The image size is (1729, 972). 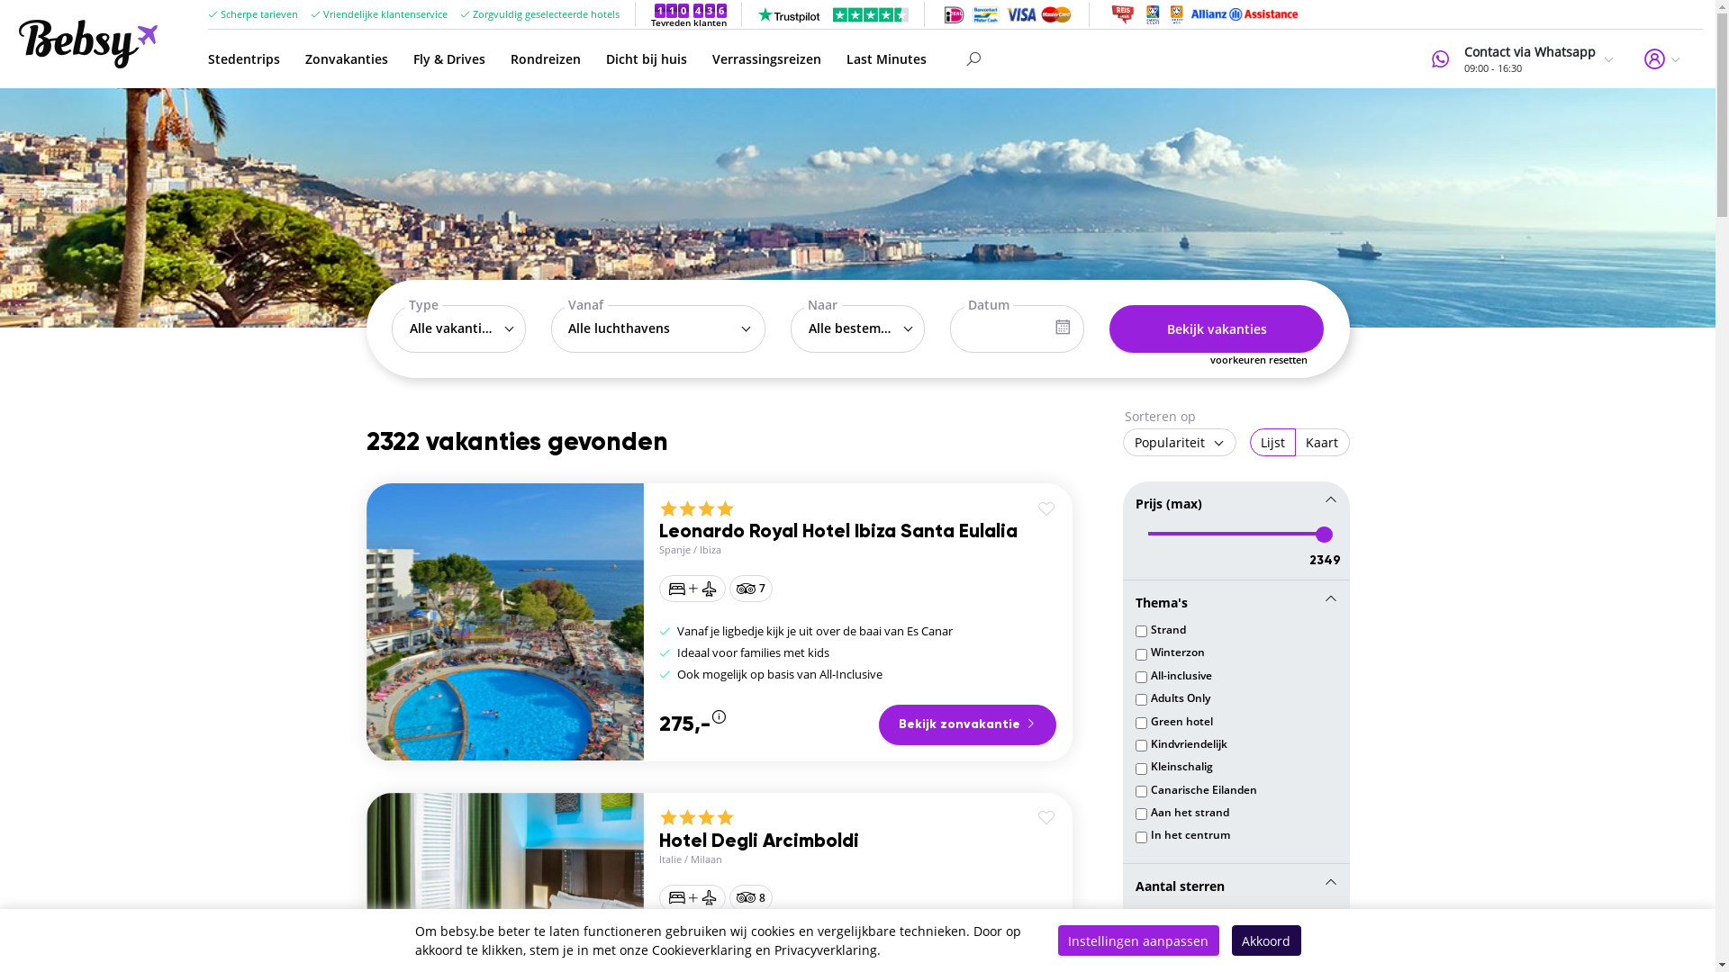 What do you see at coordinates (1021, 14) in the screenshot?
I see `Visa` at bounding box center [1021, 14].